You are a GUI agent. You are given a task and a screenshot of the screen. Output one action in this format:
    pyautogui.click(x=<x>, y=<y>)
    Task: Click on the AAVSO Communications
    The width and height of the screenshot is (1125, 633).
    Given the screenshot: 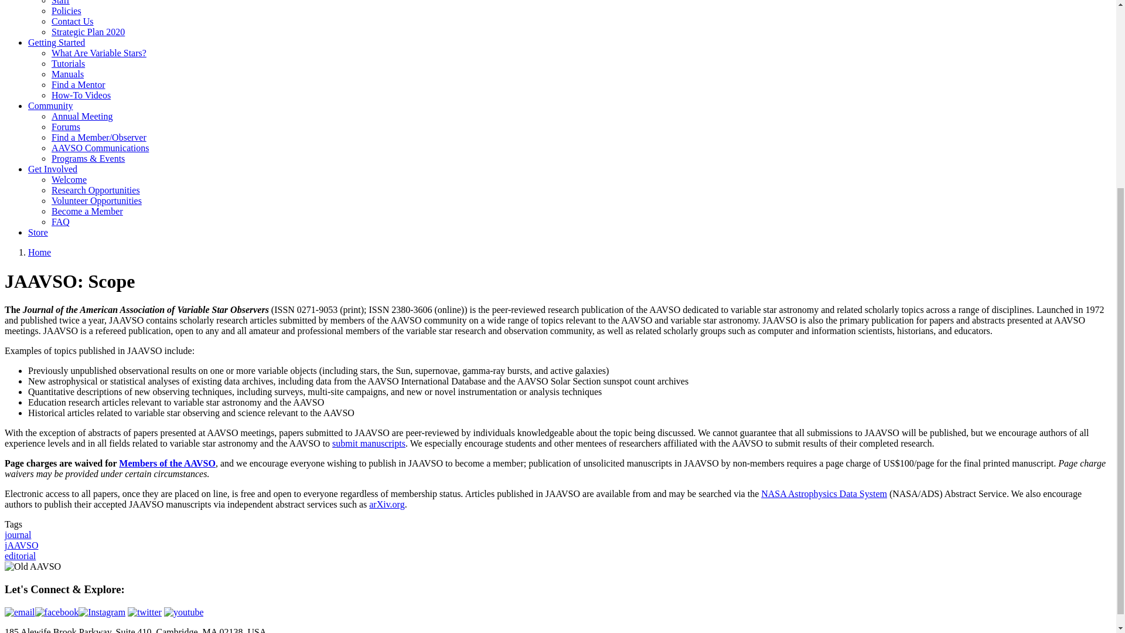 What is the action you would take?
    pyautogui.click(x=100, y=148)
    